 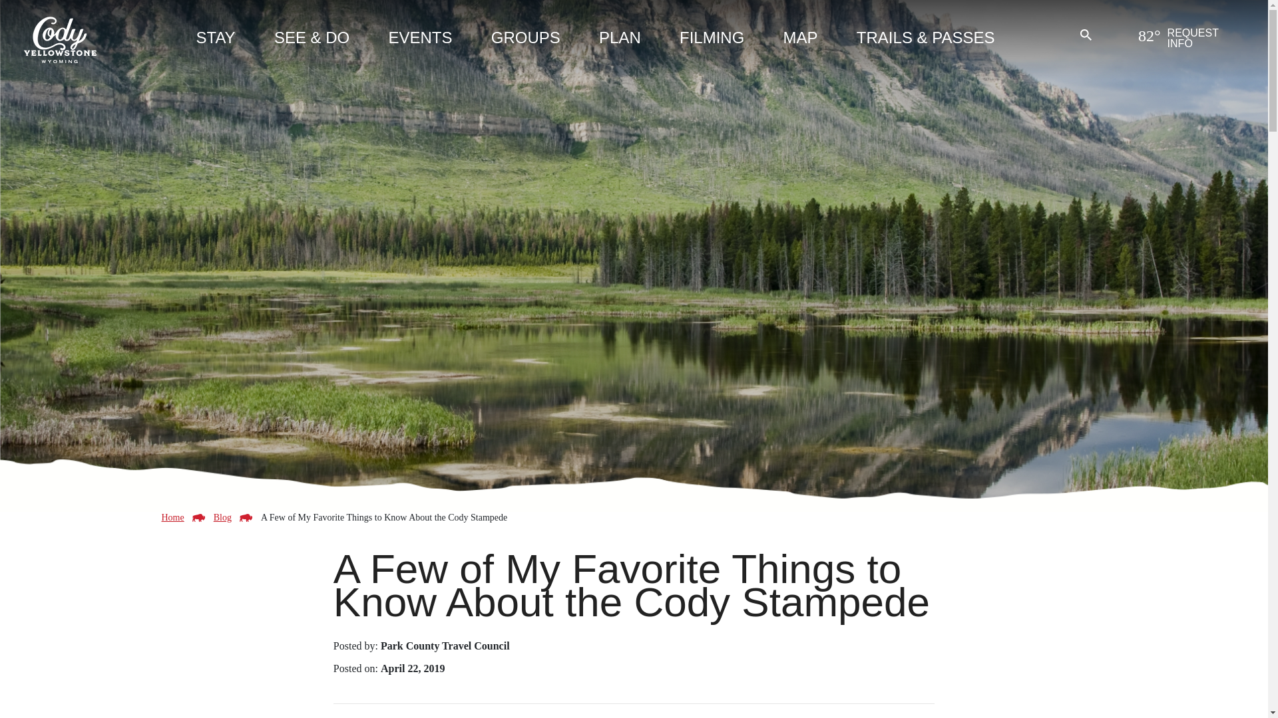 What do you see at coordinates (526, 40) in the screenshot?
I see `Group Travel` at bounding box center [526, 40].